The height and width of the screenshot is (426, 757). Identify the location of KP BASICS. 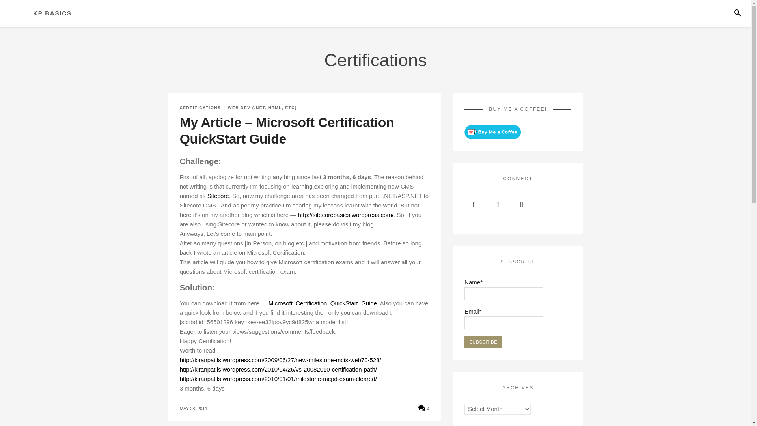
(52, 13).